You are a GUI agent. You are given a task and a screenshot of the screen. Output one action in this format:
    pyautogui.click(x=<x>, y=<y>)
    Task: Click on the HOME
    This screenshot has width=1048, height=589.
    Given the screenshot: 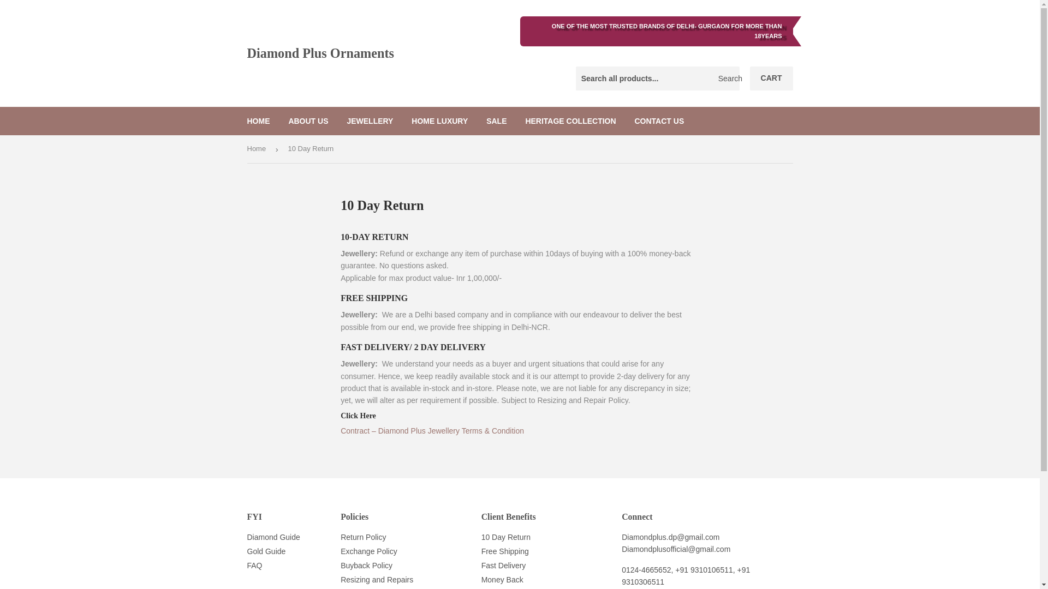 What is the action you would take?
    pyautogui.click(x=259, y=121)
    